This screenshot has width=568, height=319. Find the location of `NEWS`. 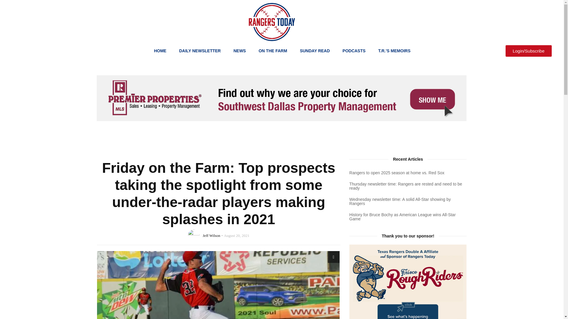

NEWS is located at coordinates (240, 51).